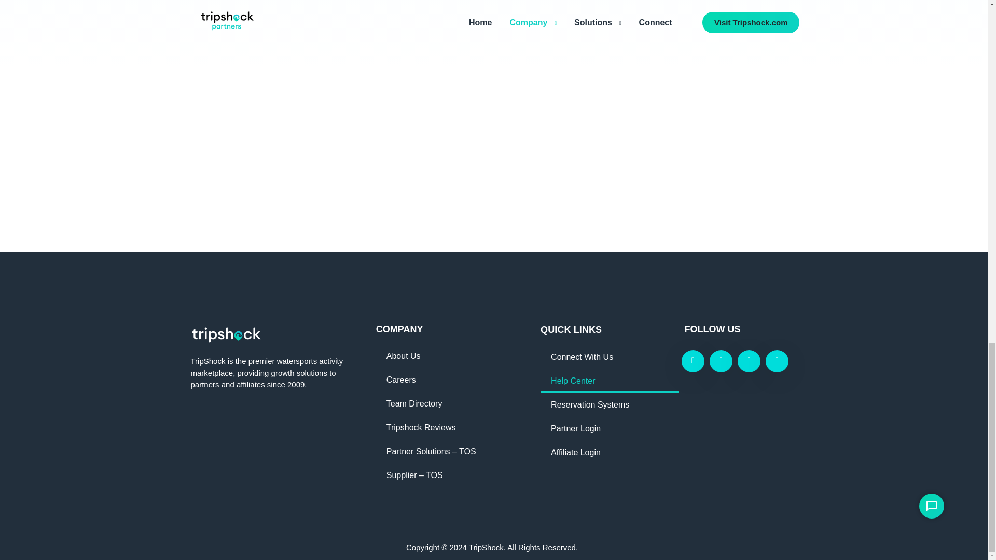 The height and width of the screenshot is (560, 996). Describe the element at coordinates (447, 380) in the screenshot. I see `Careers` at that location.